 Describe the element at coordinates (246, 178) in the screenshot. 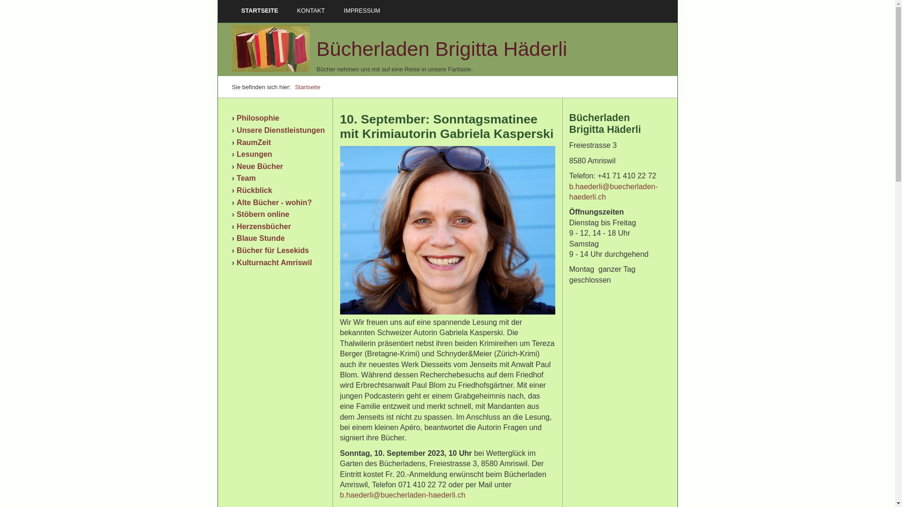

I see `Team` at that location.